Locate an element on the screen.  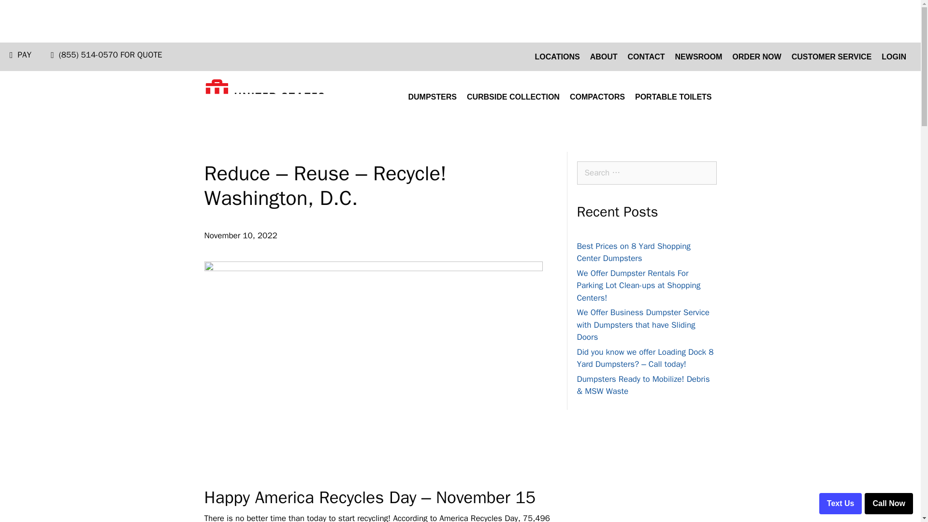
DUMPSTERS is located at coordinates (432, 97).